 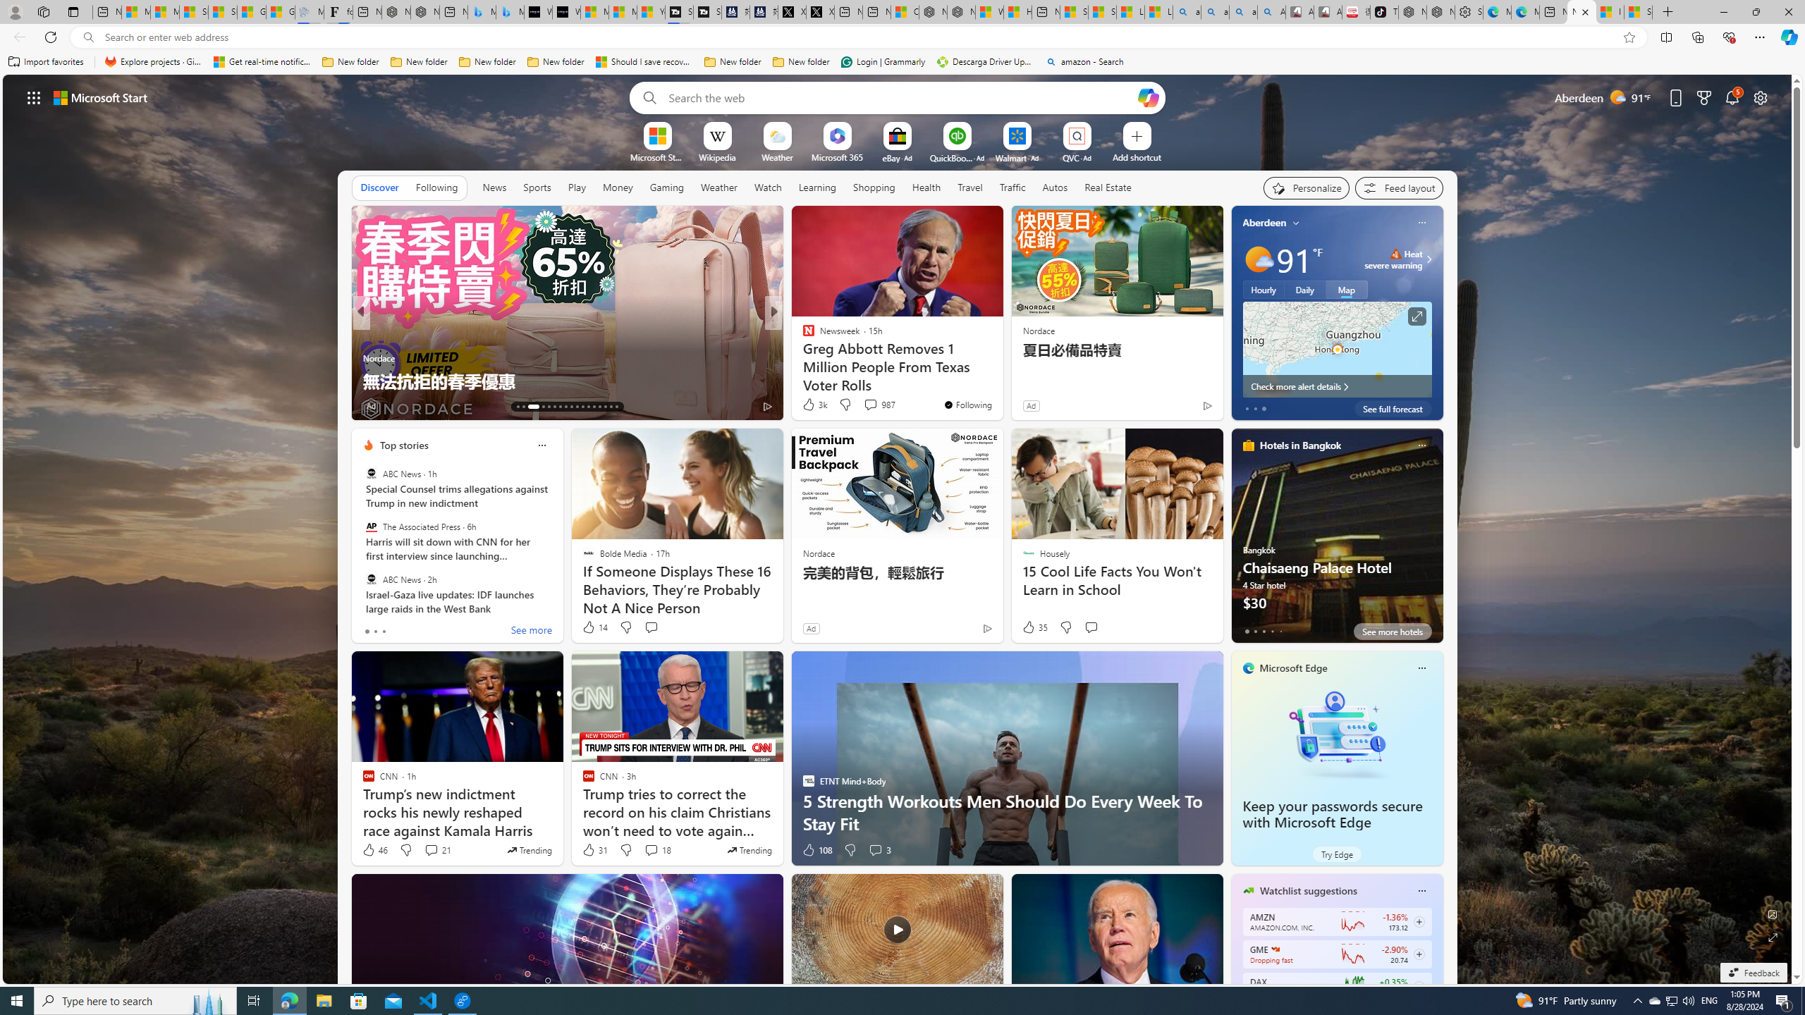 I want to click on FOX News, so click(x=802, y=336).